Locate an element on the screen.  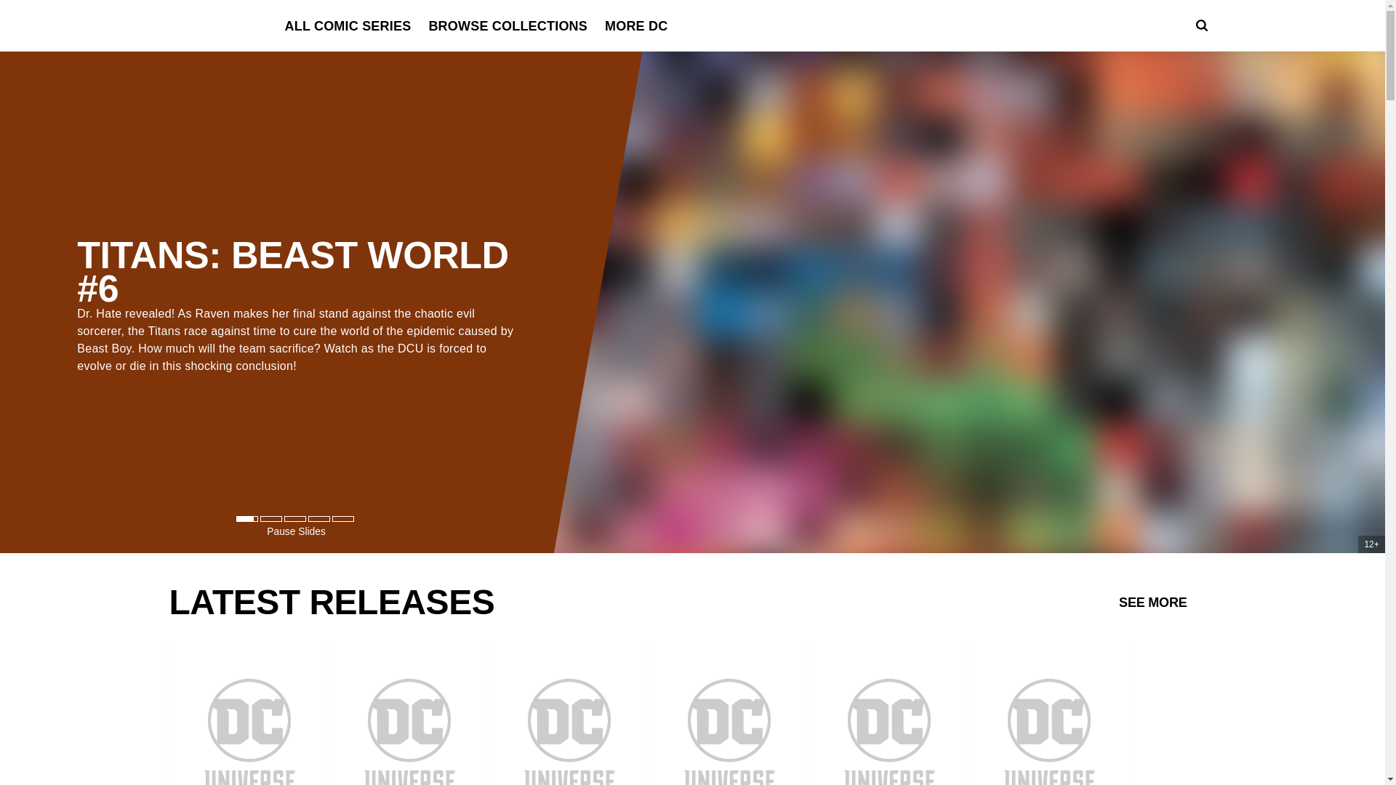
SEE MORE is located at coordinates (1153, 601).